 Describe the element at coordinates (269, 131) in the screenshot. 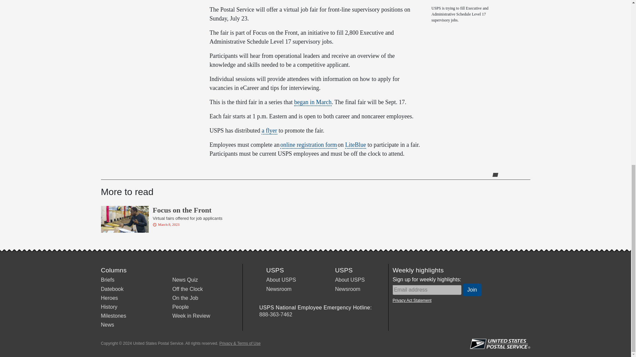

I see `a flyer` at that location.